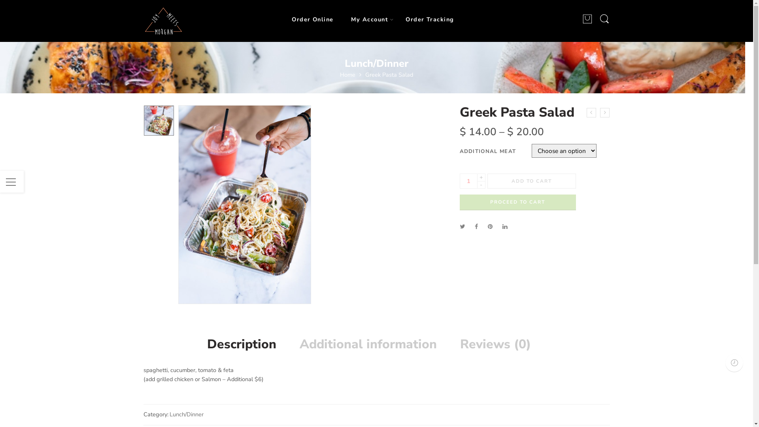 Image resolution: width=759 pixels, height=427 pixels. I want to click on PROCEED TO CART, so click(517, 202).